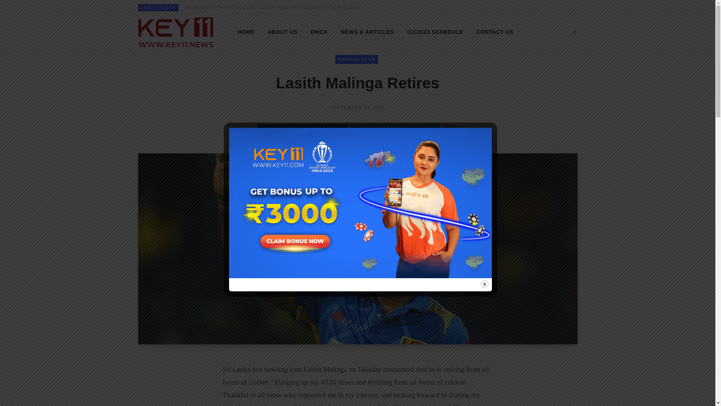  What do you see at coordinates (495, 32) in the screenshot?
I see `CONTACT US` at bounding box center [495, 32].